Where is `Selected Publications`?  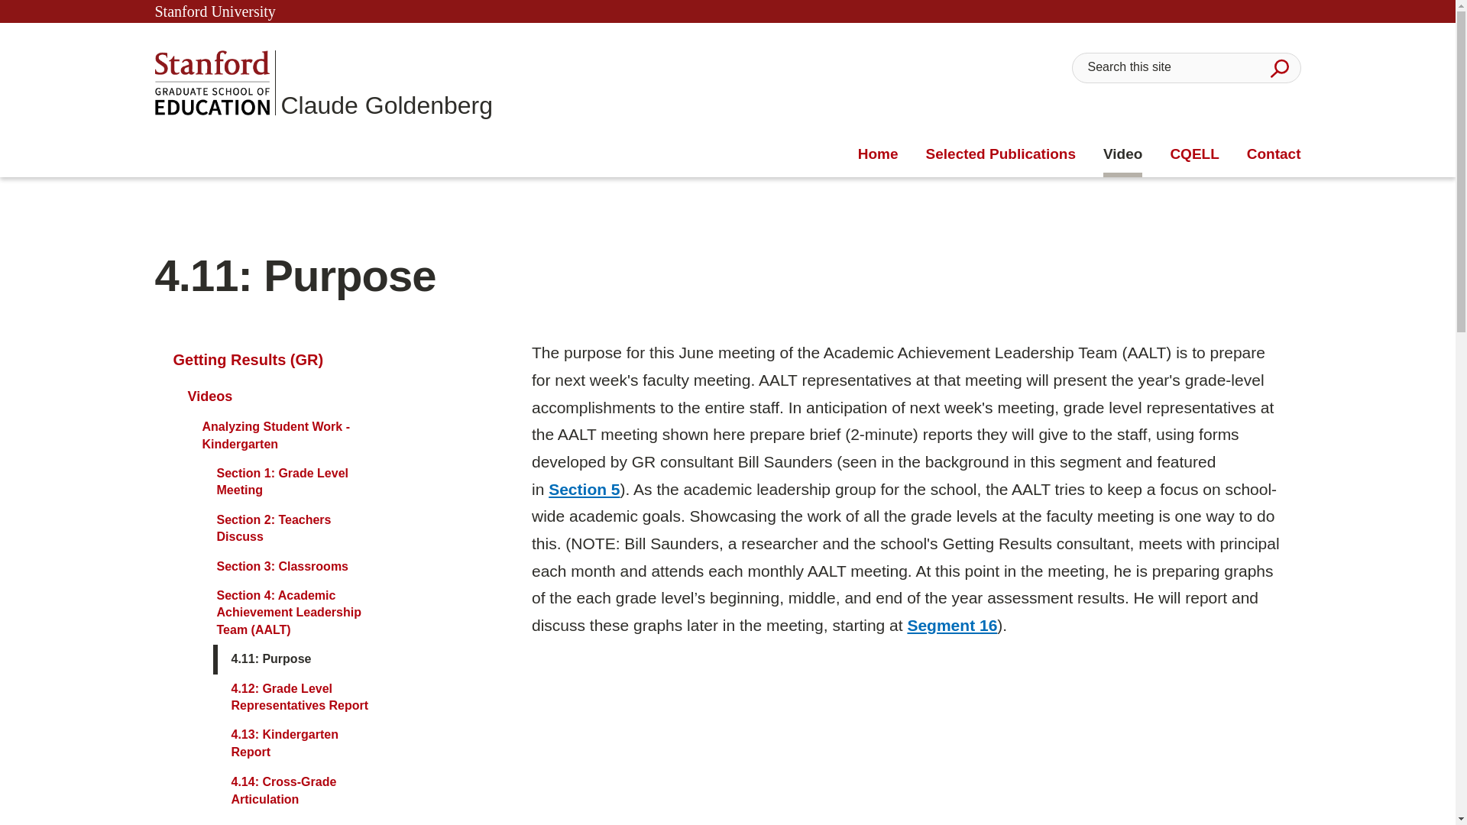 Selected Publications is located at coordinates (1000, 154).